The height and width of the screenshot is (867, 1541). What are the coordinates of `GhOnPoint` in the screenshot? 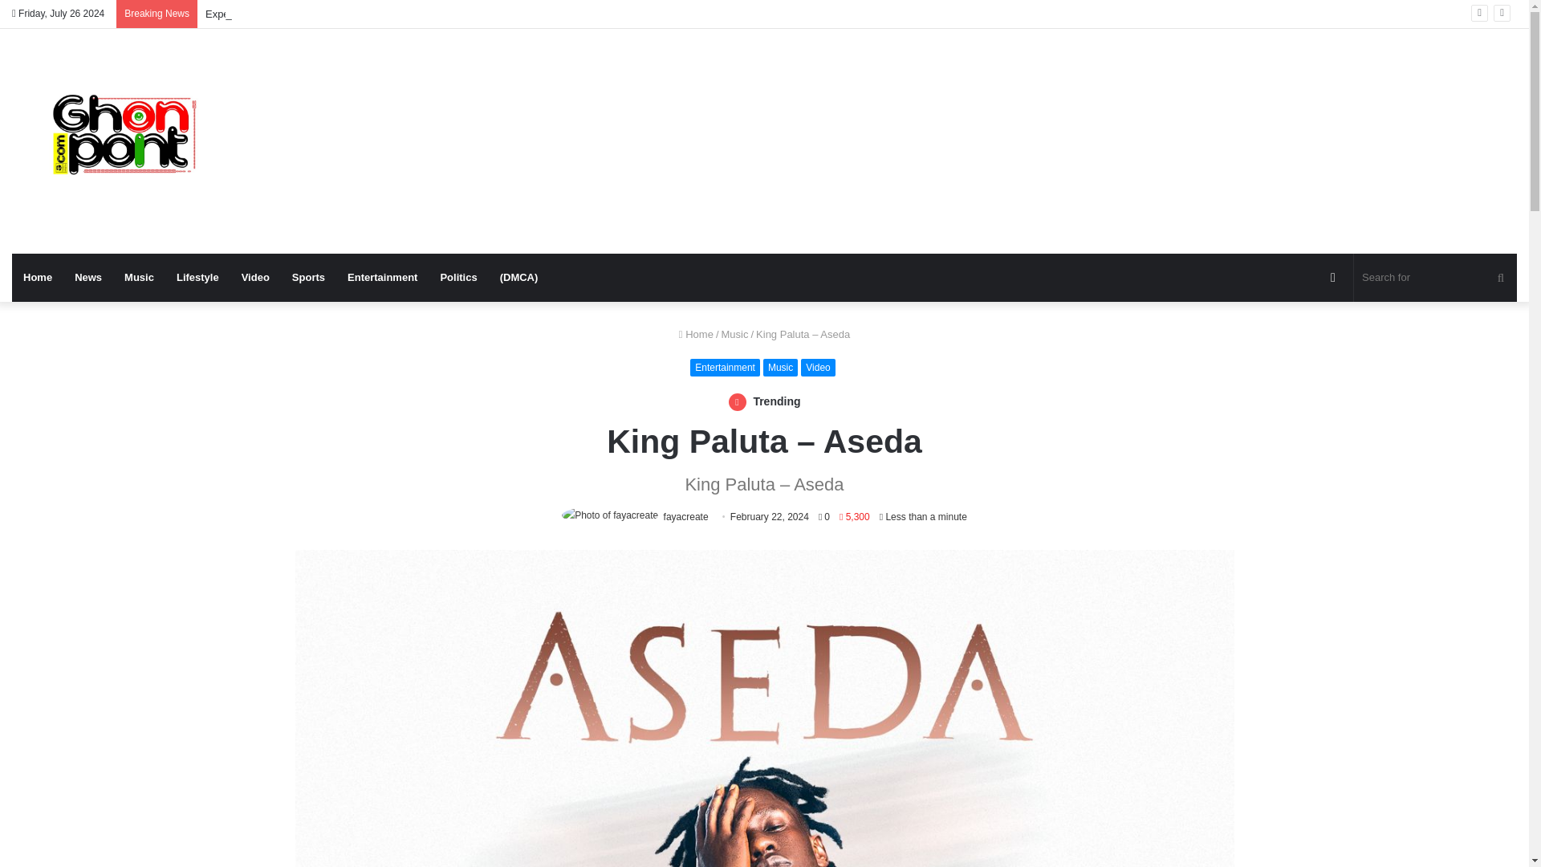 It's located at (125, 141).